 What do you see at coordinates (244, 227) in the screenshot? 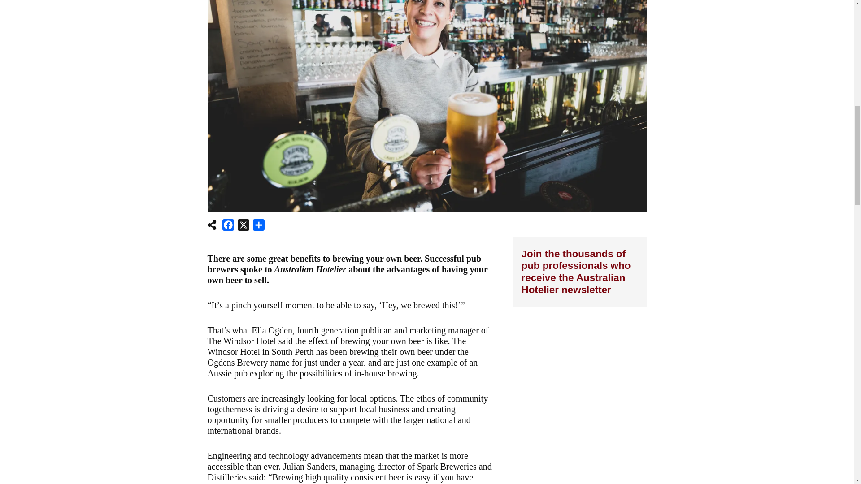
I see `X` at bounding box center [244, 227].